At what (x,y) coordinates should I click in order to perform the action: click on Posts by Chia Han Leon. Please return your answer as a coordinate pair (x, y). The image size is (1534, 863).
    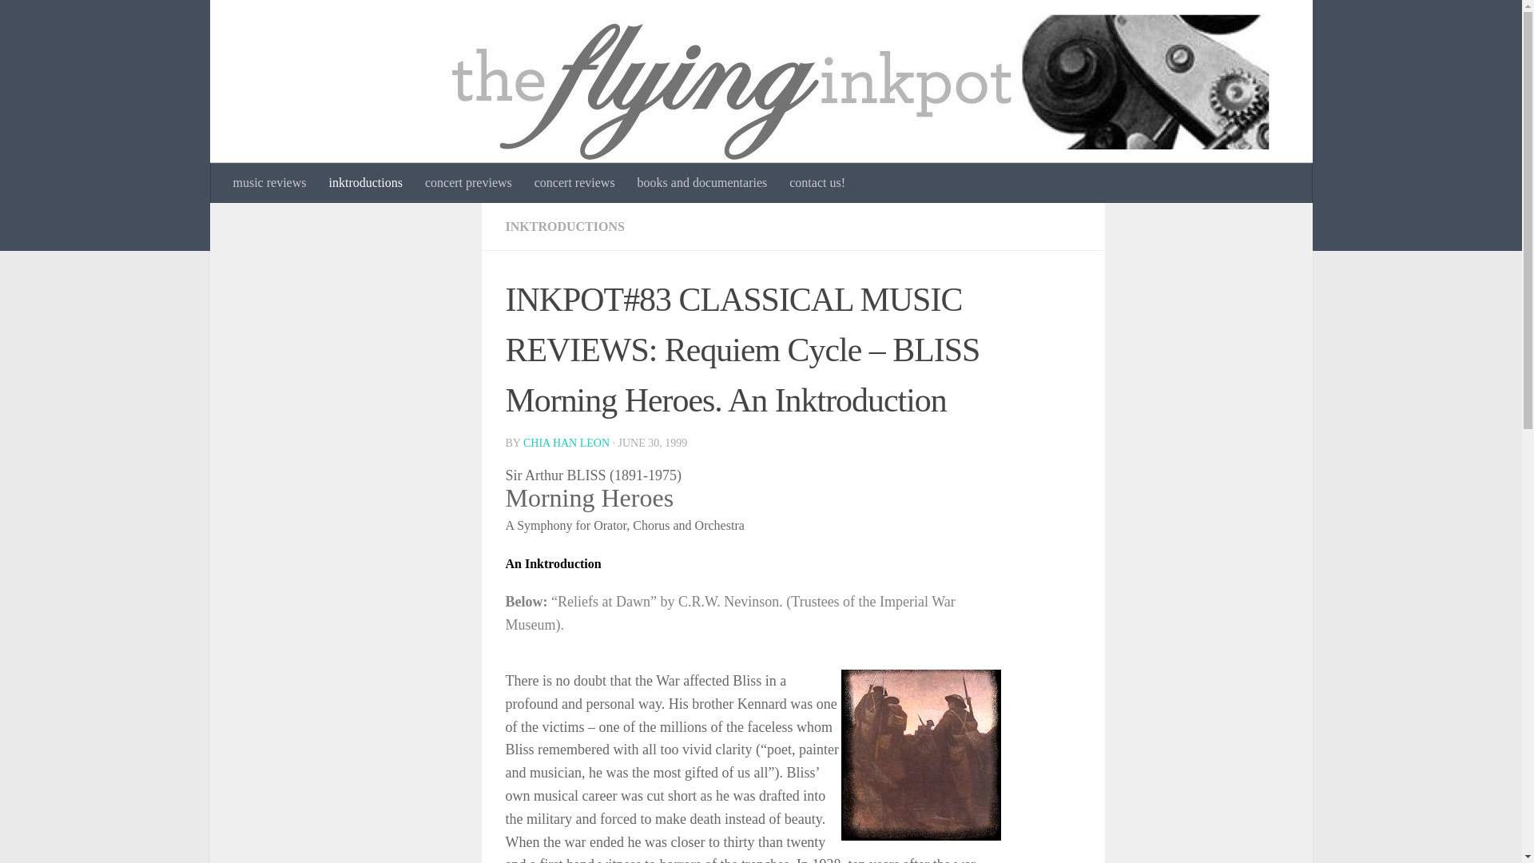
    Looking at the image, I should click on (566, 443).